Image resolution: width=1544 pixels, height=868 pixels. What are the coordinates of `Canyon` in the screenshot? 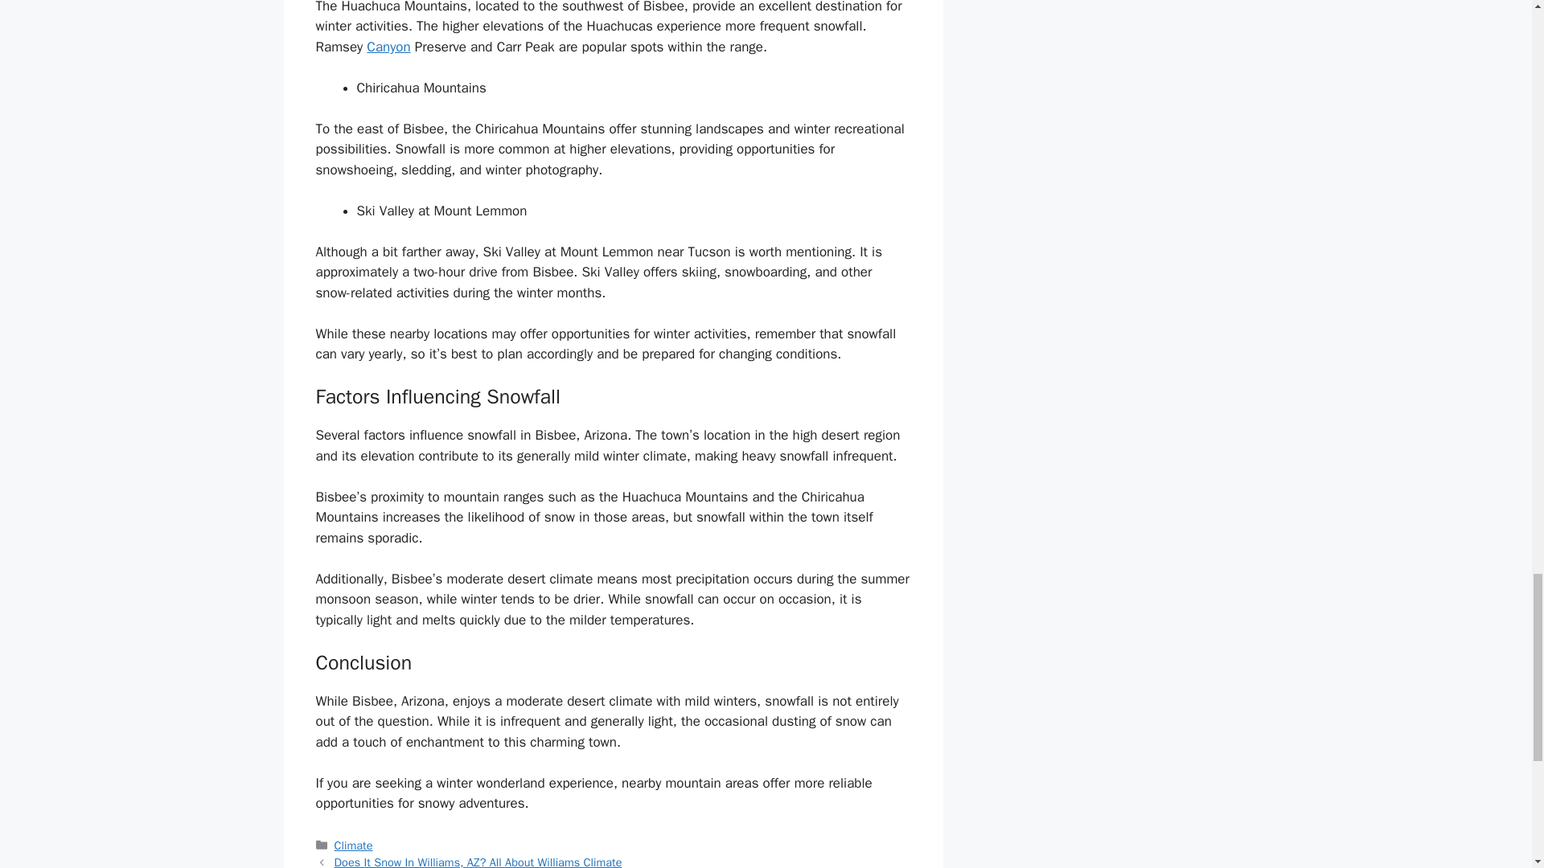 It's located at (388, 47).